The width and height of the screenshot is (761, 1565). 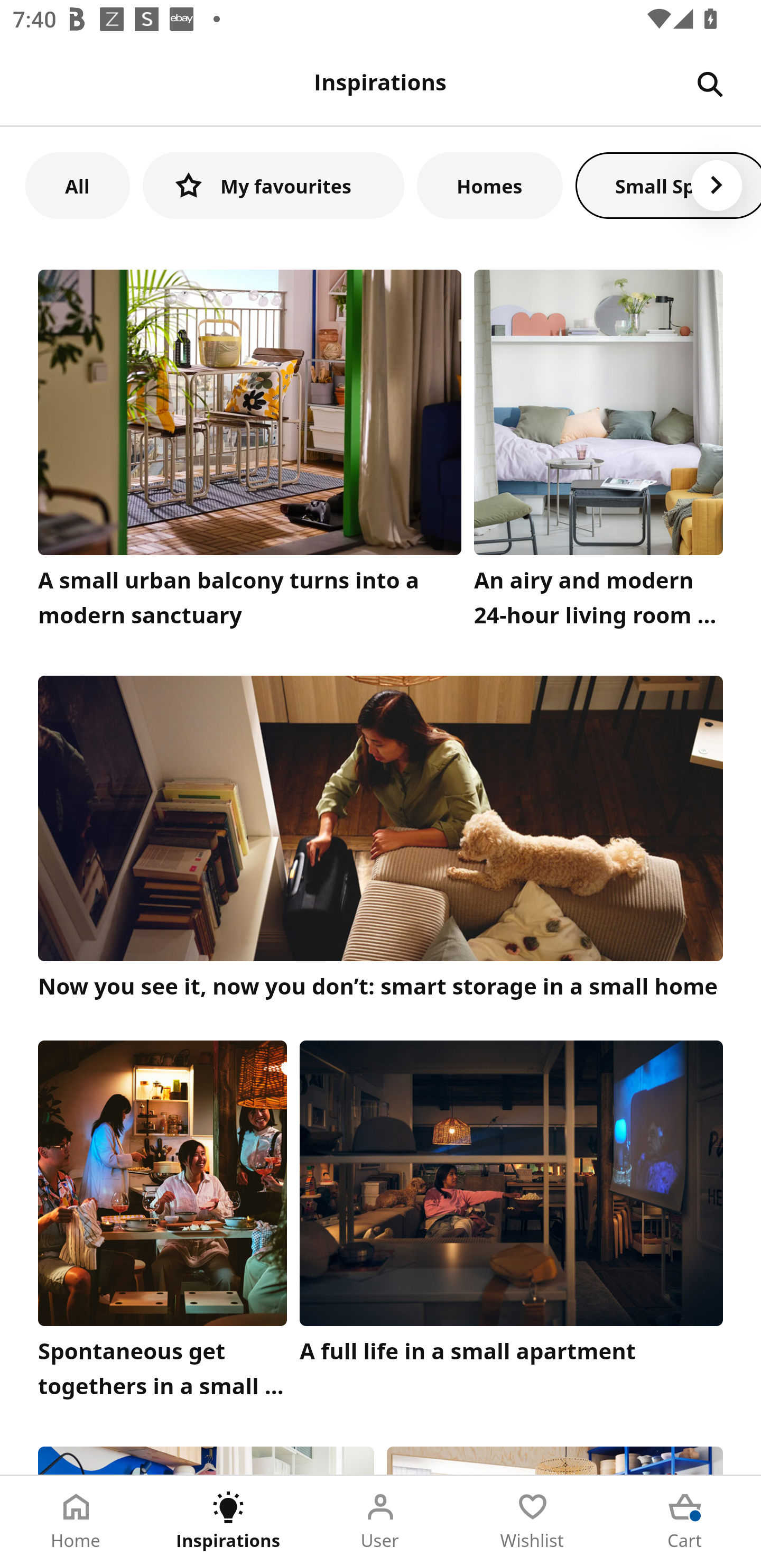 I want to click on My favourites, so click(x=273, y=185).